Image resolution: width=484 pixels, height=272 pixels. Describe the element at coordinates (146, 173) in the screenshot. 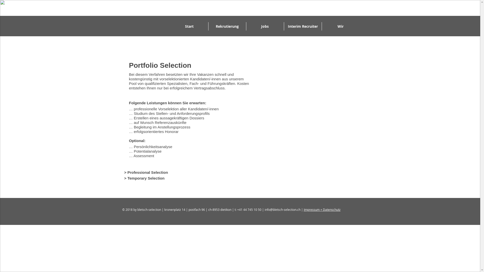

I see `> Professional Selection` at that location.